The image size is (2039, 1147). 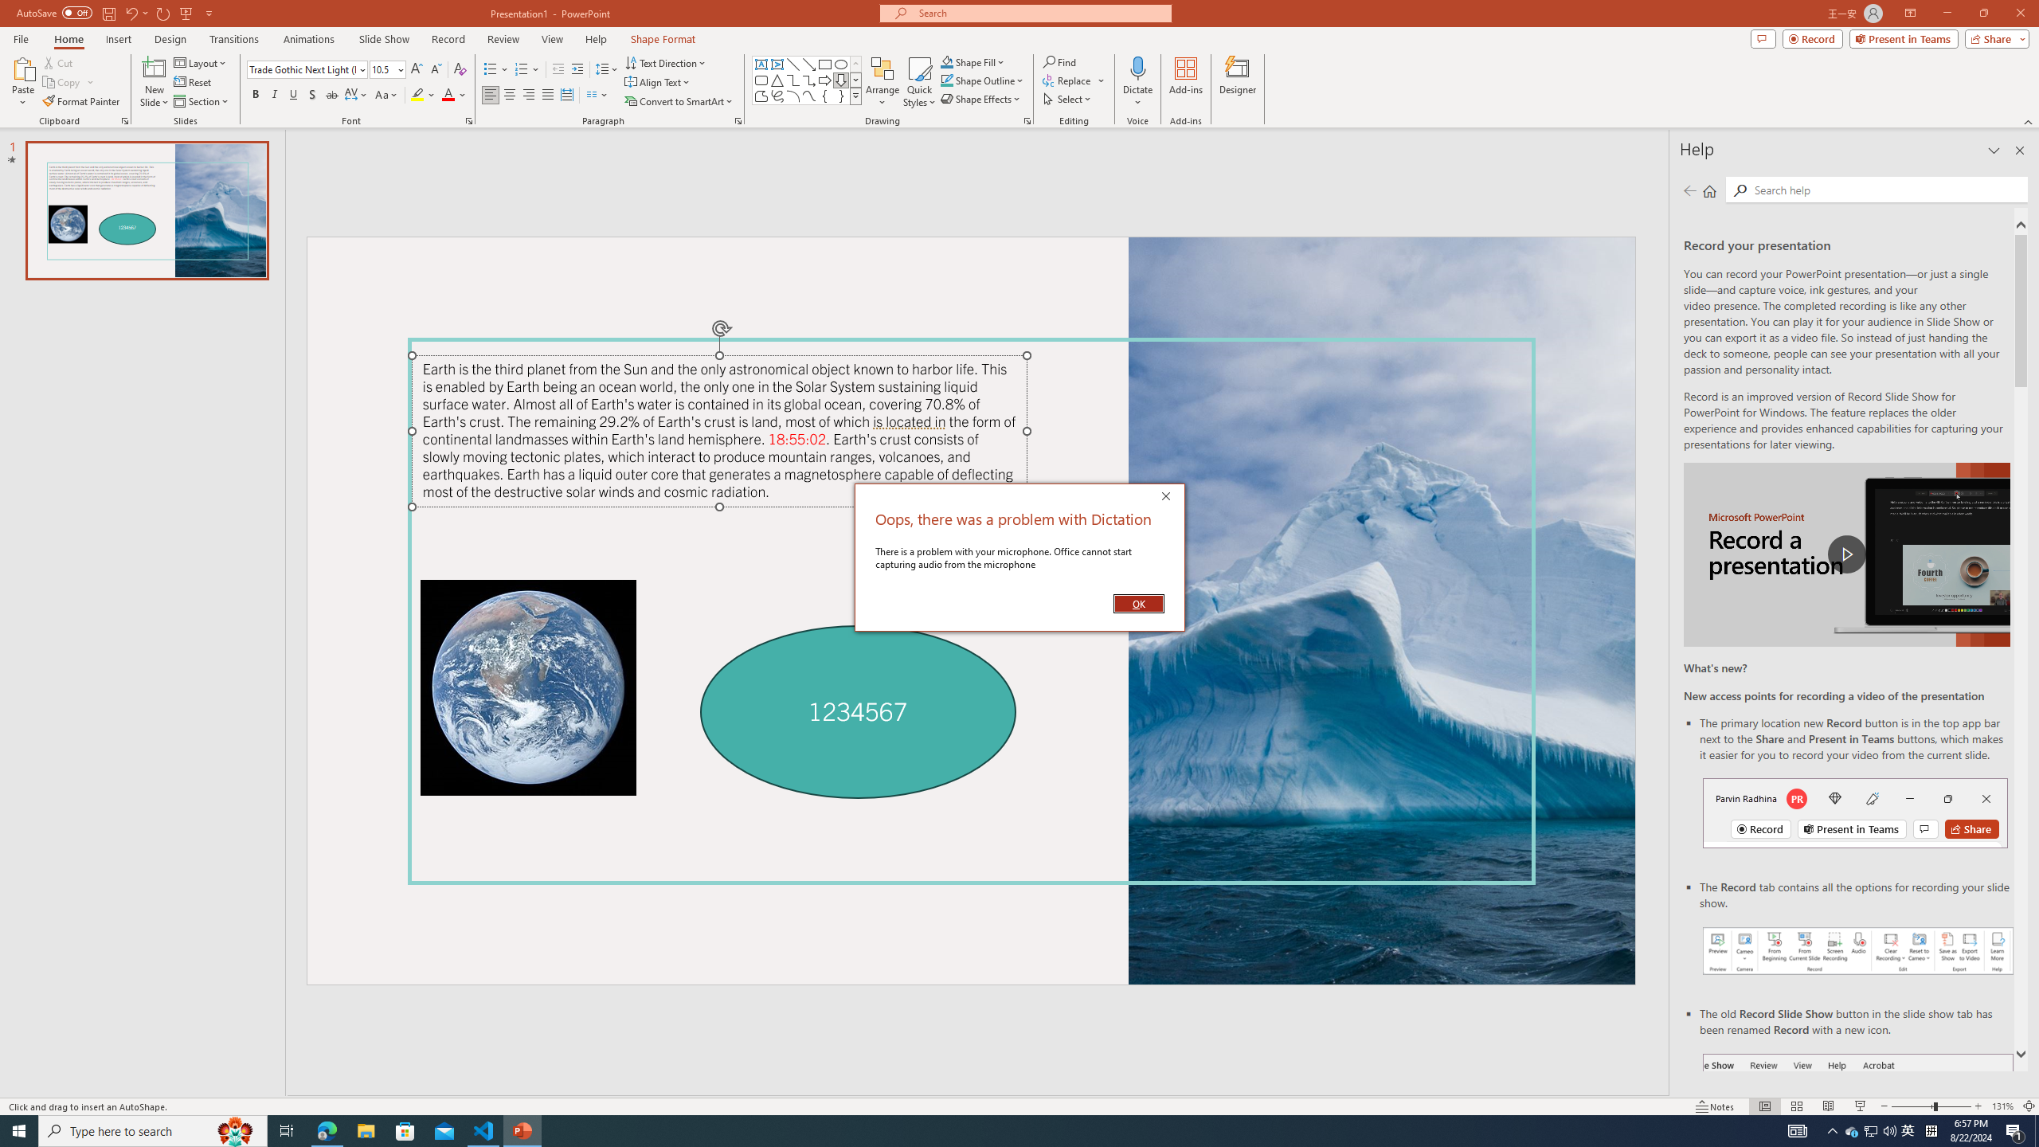 What do you see at coordinates (366, 1131) in the screenshot?
I see `File Explorer` at bounding box center [366, 1131].